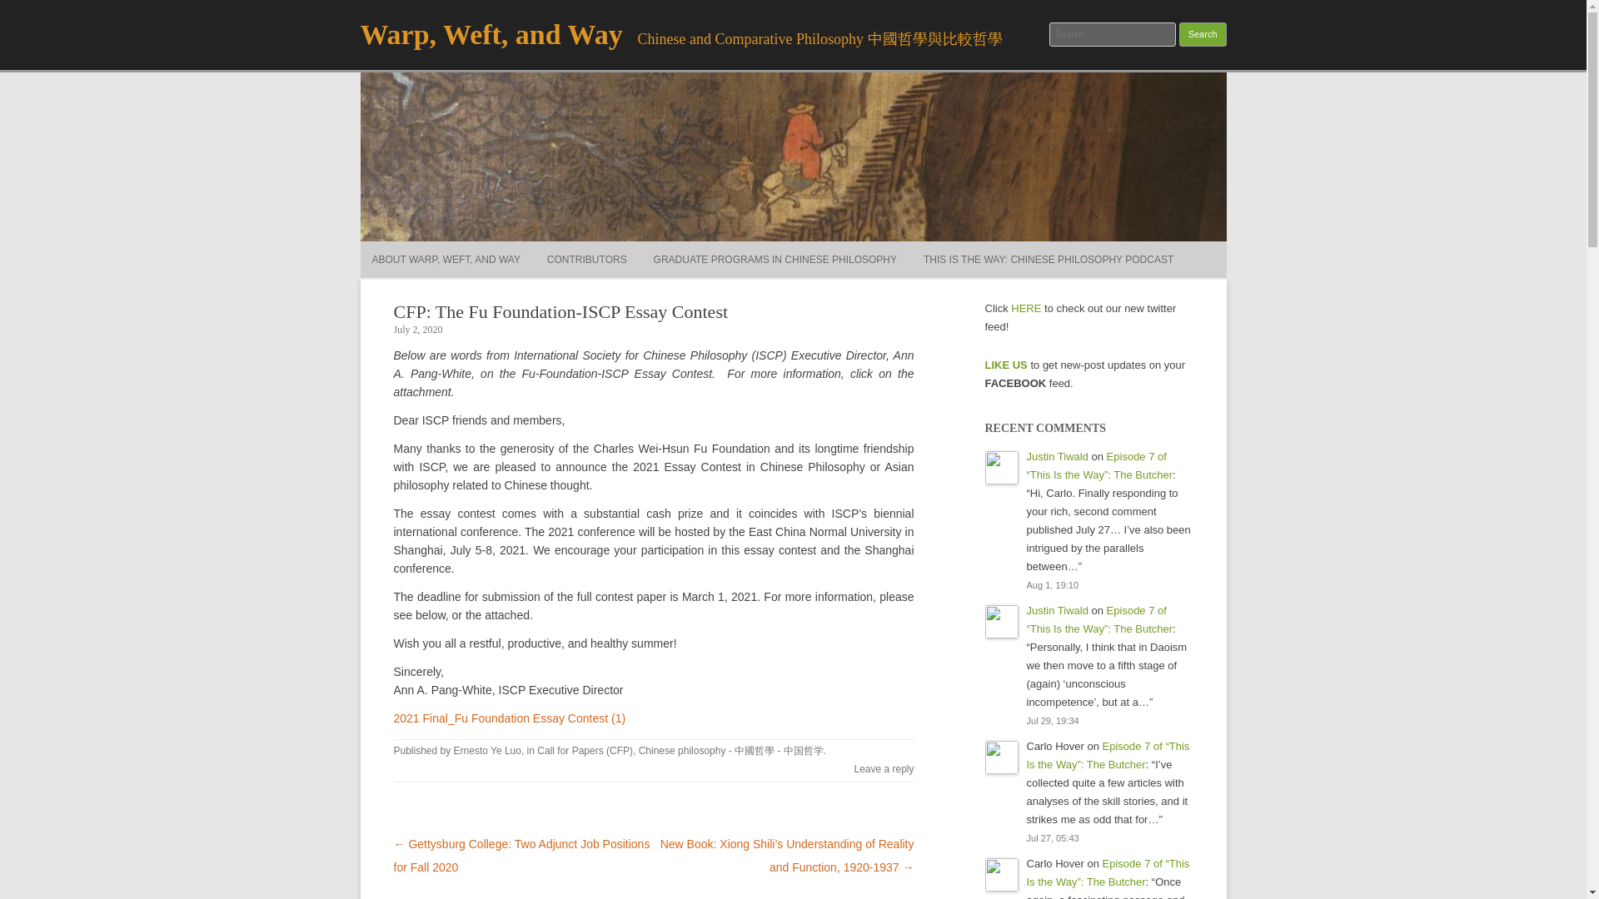 This screenshot has width=1599, height=899. What do you see at coordinates (1049, 260) in the screenshot?
I see `THIS IS THE WAY: CHINESE PHILOSOPHY PODCAST` at bounding box center [1049, 260].